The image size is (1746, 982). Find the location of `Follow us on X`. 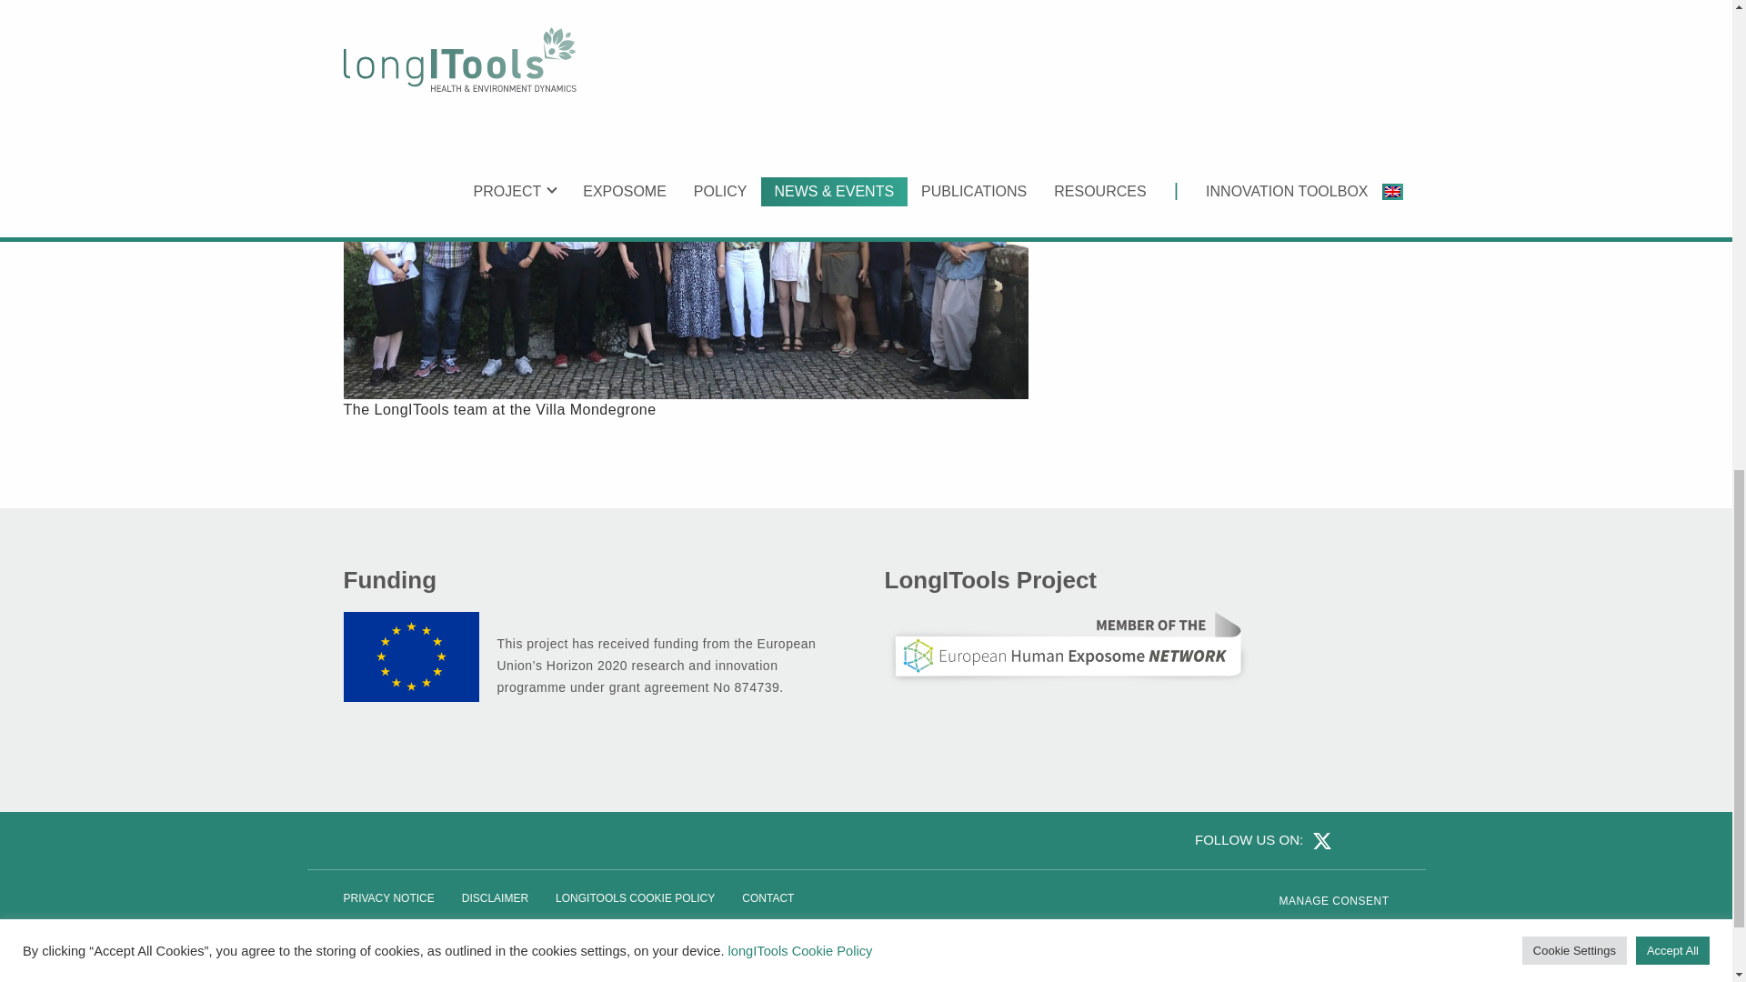

Follow us on X is located at coordinates (1319, 839).